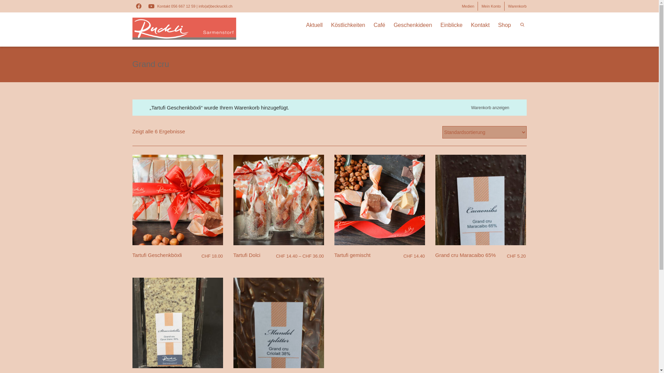 The width and height of the screenshot is (664, 373). Describe the element at coordinates (468, 6) in the screenshot. I see `Medien` at that location.